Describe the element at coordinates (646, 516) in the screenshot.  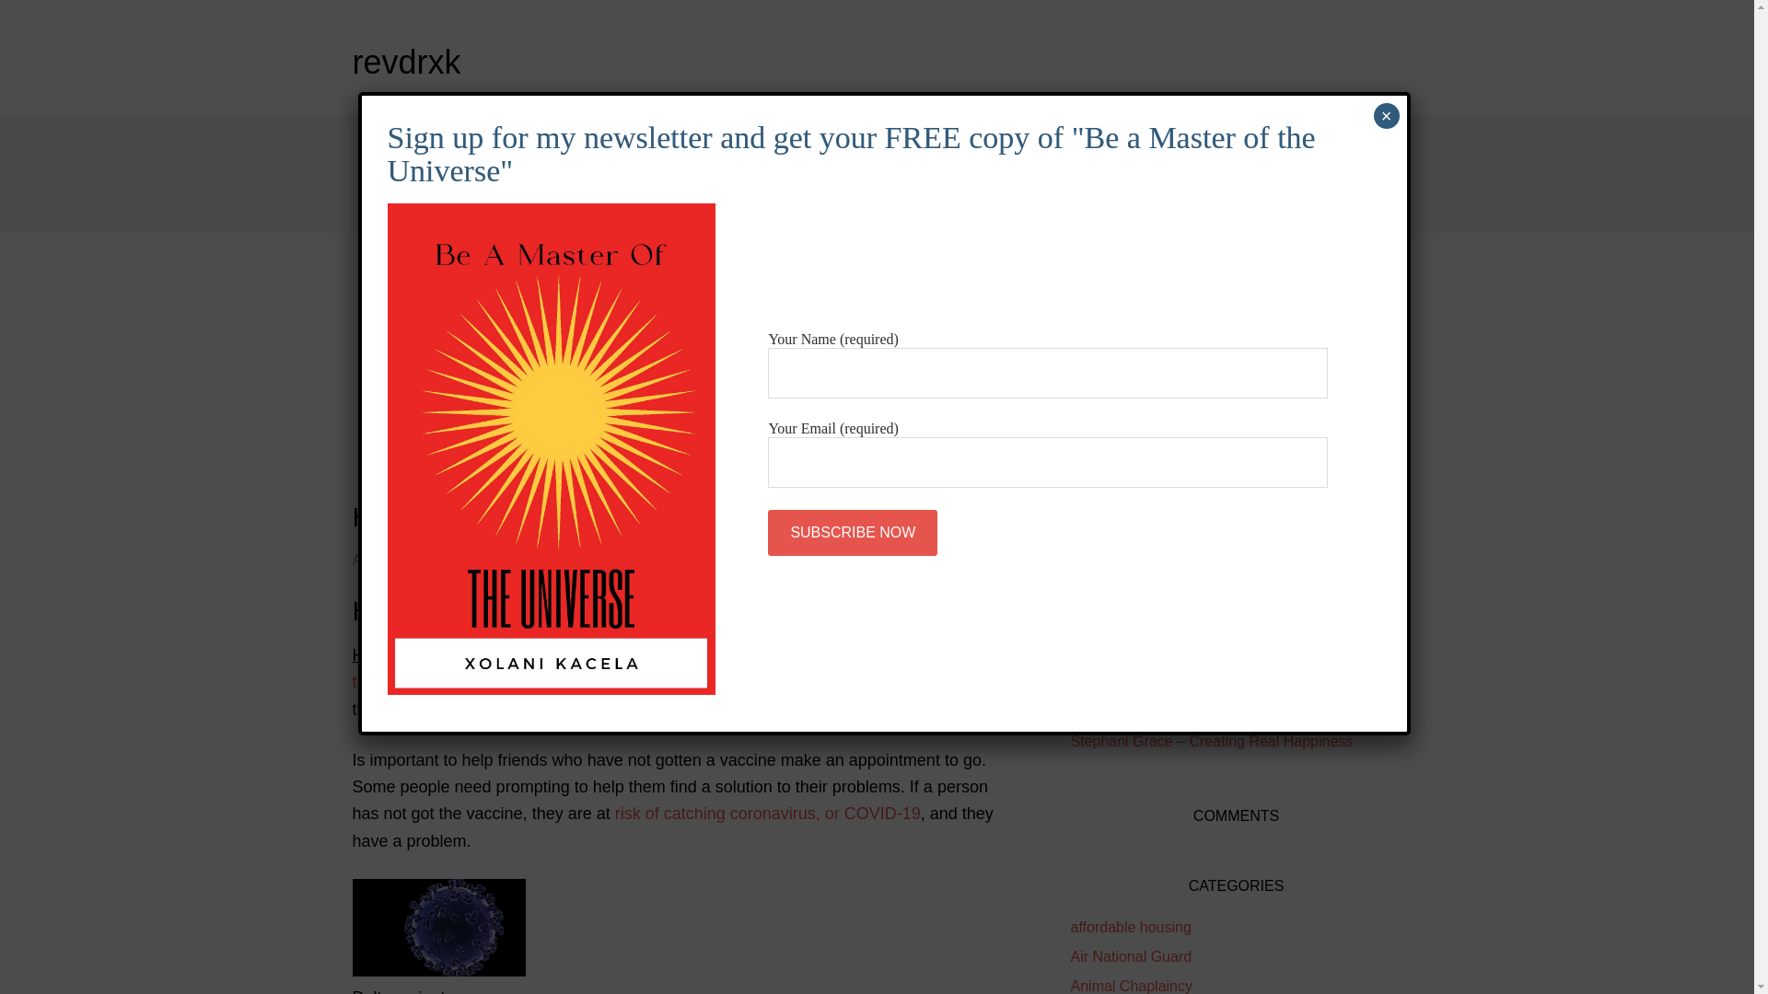
I see `How to Convince Your Friend to Get the Vaccine` at that location.